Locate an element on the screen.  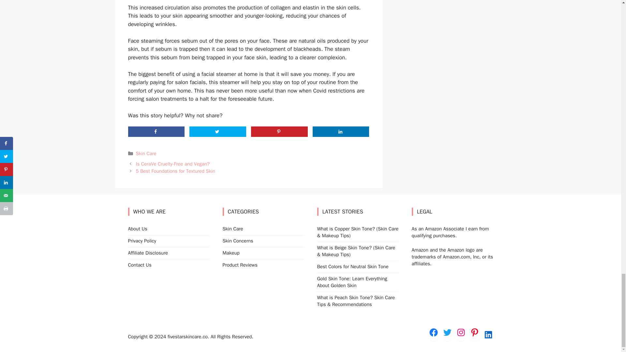
Save to Pinterest is located at coordinates (279, 132).